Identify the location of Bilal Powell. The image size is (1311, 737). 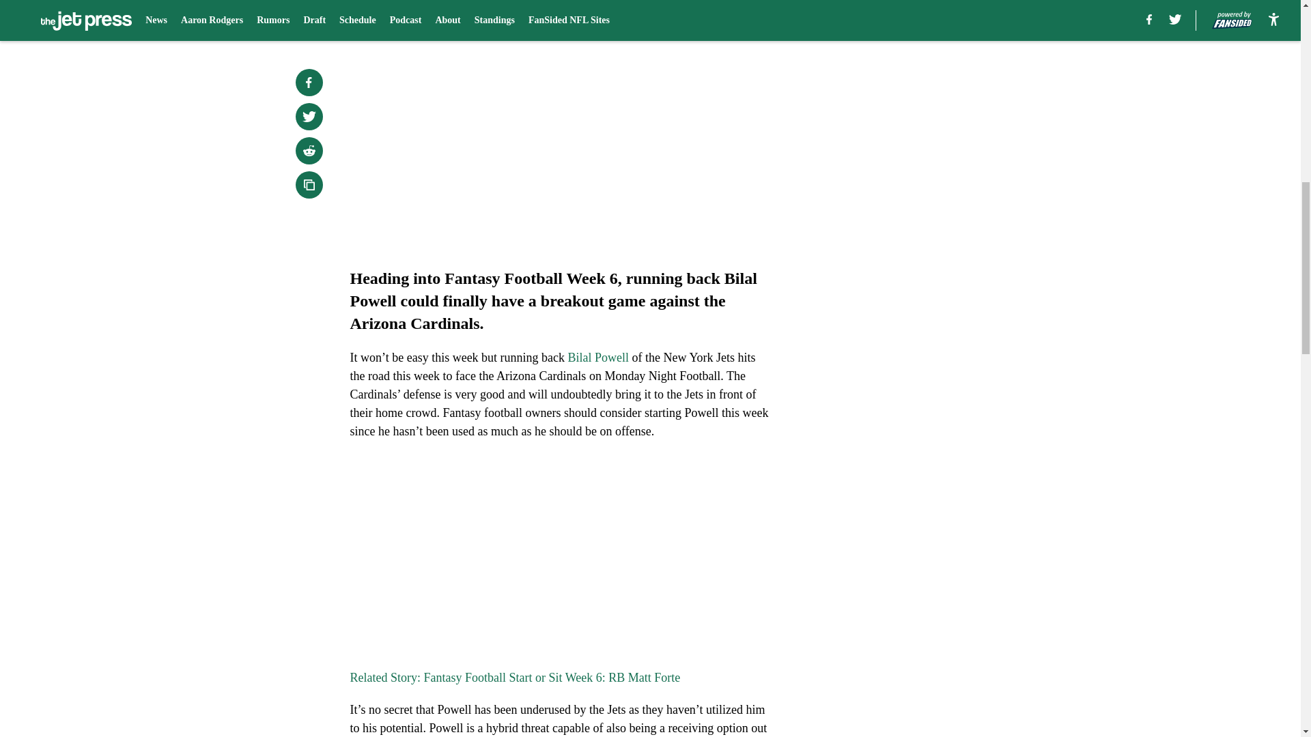
(598, 358).